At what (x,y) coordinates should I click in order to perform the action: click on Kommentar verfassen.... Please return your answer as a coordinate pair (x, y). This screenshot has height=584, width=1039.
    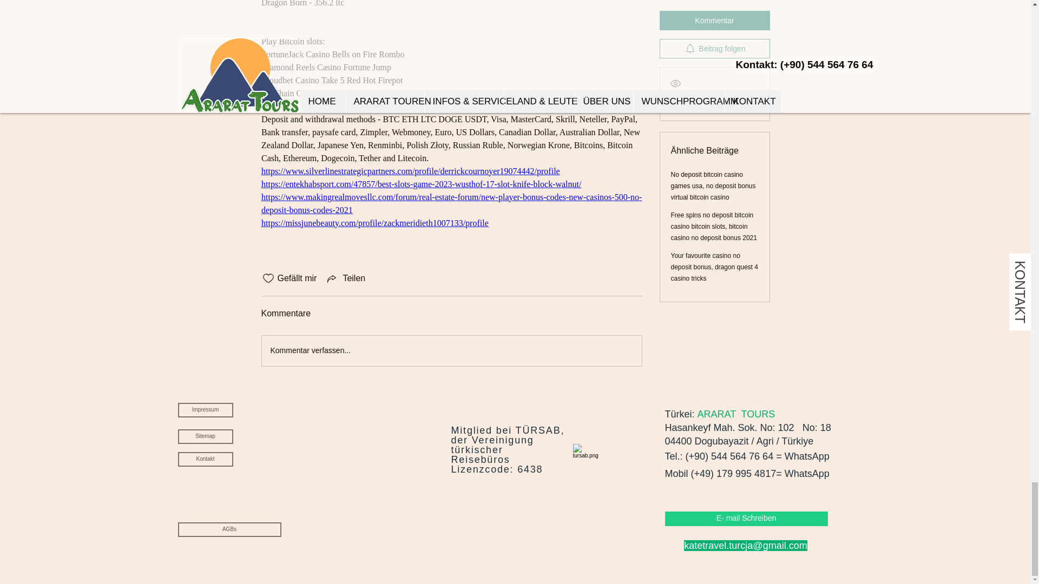
    Looking at the image, I should click on (451, 351).